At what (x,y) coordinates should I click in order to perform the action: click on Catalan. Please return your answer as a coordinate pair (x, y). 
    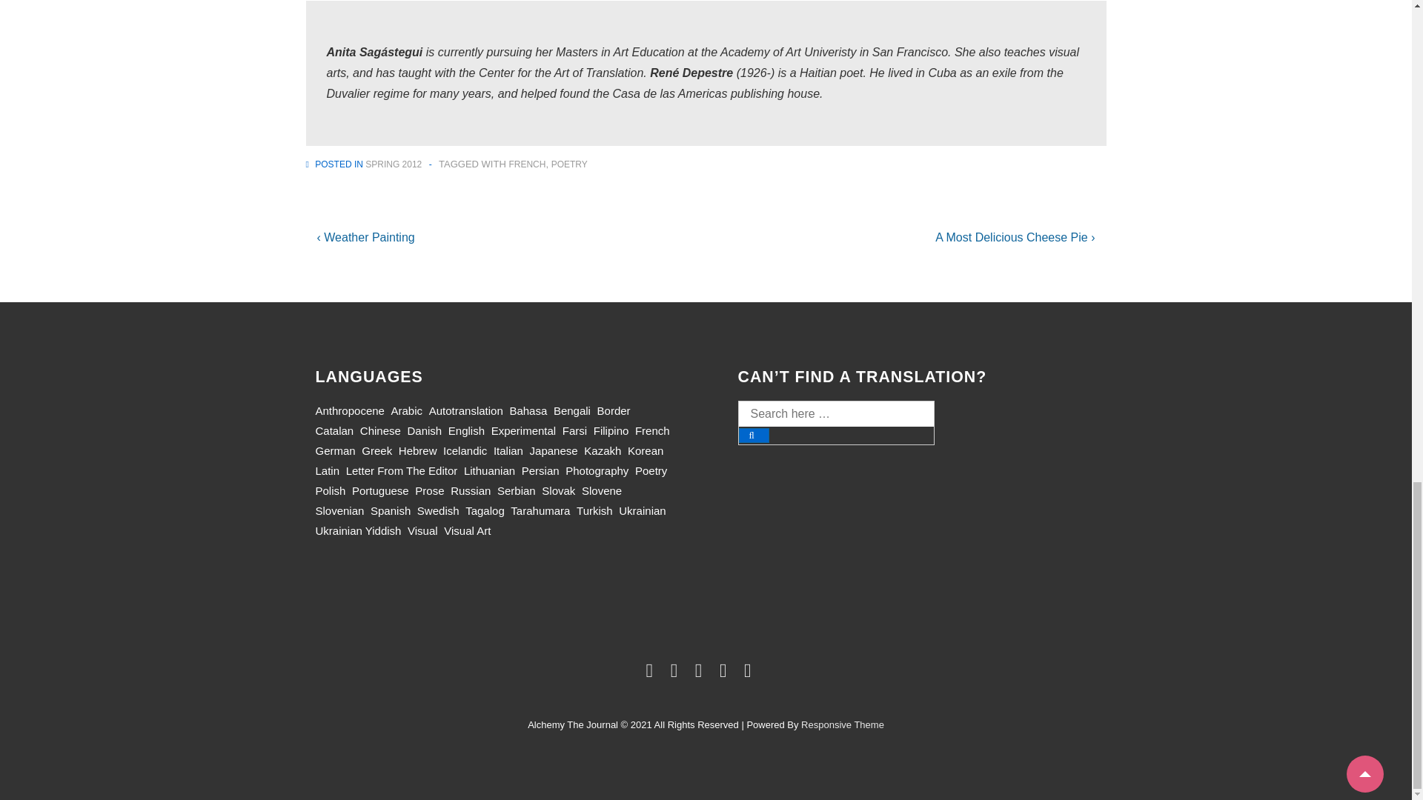
    Looking at the image, I should click on (335, 430).